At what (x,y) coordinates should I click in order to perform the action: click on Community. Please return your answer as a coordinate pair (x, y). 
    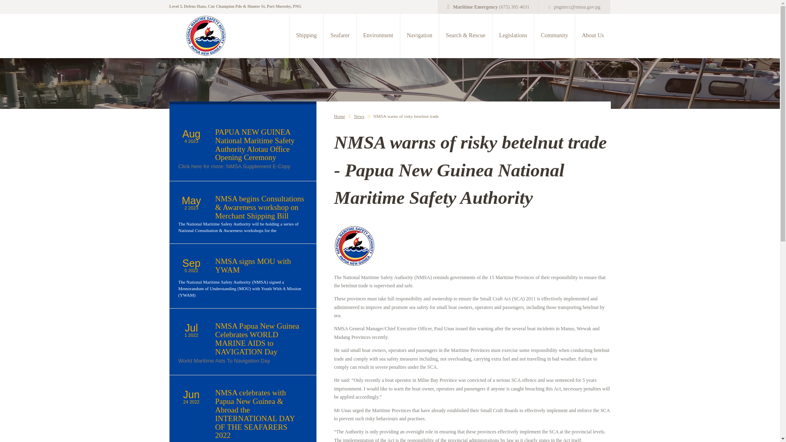
    Looking at the image, I should click on (554, 36).